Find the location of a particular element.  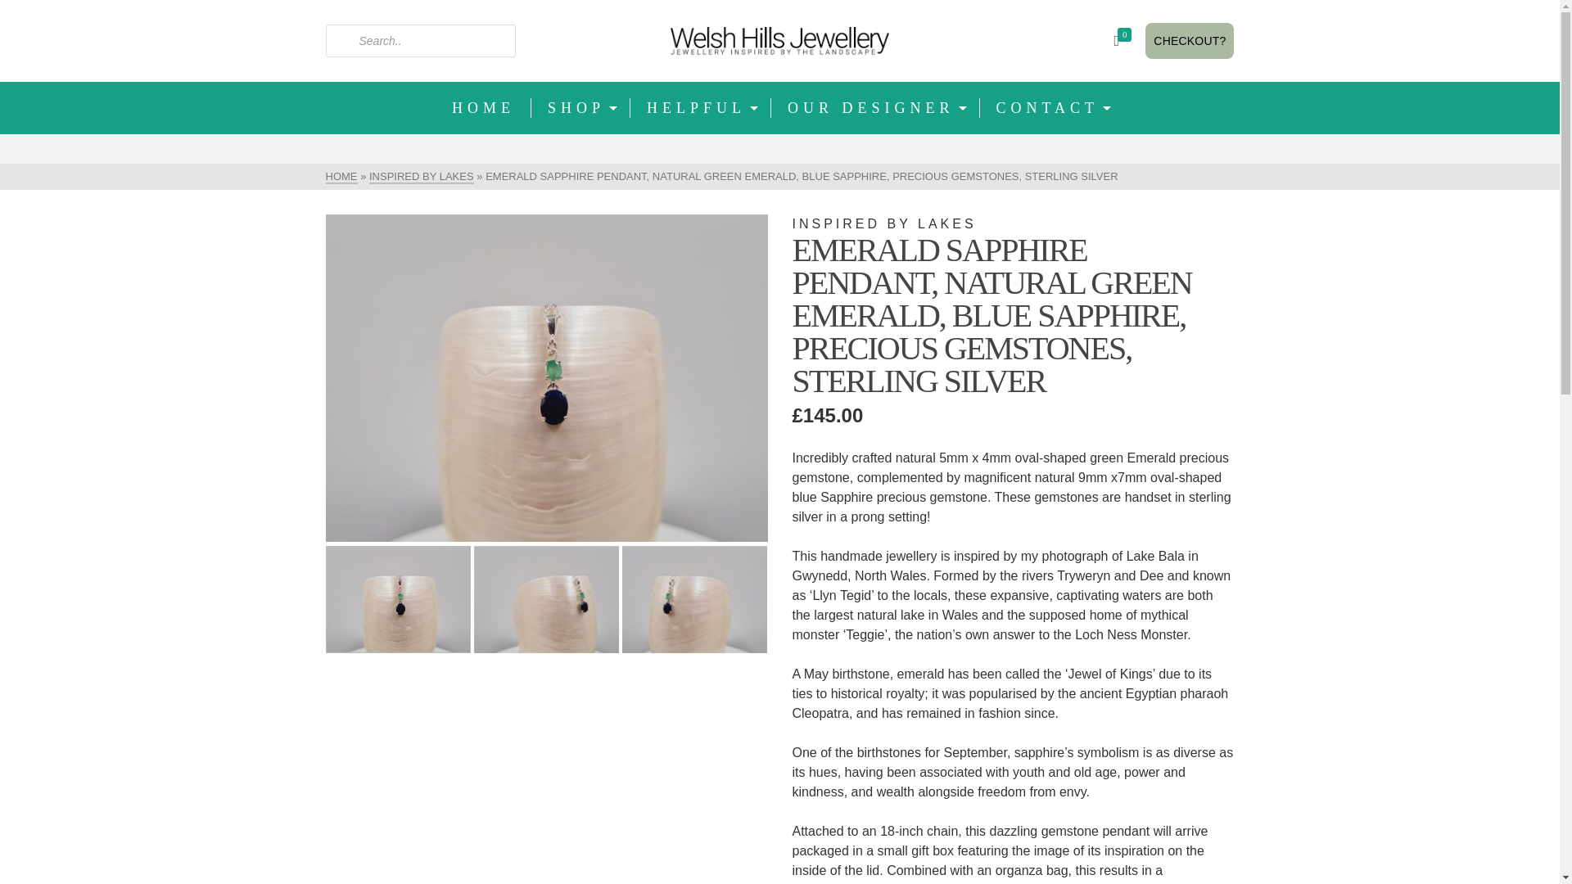

5323-2 is located at coordinates (547, 378).